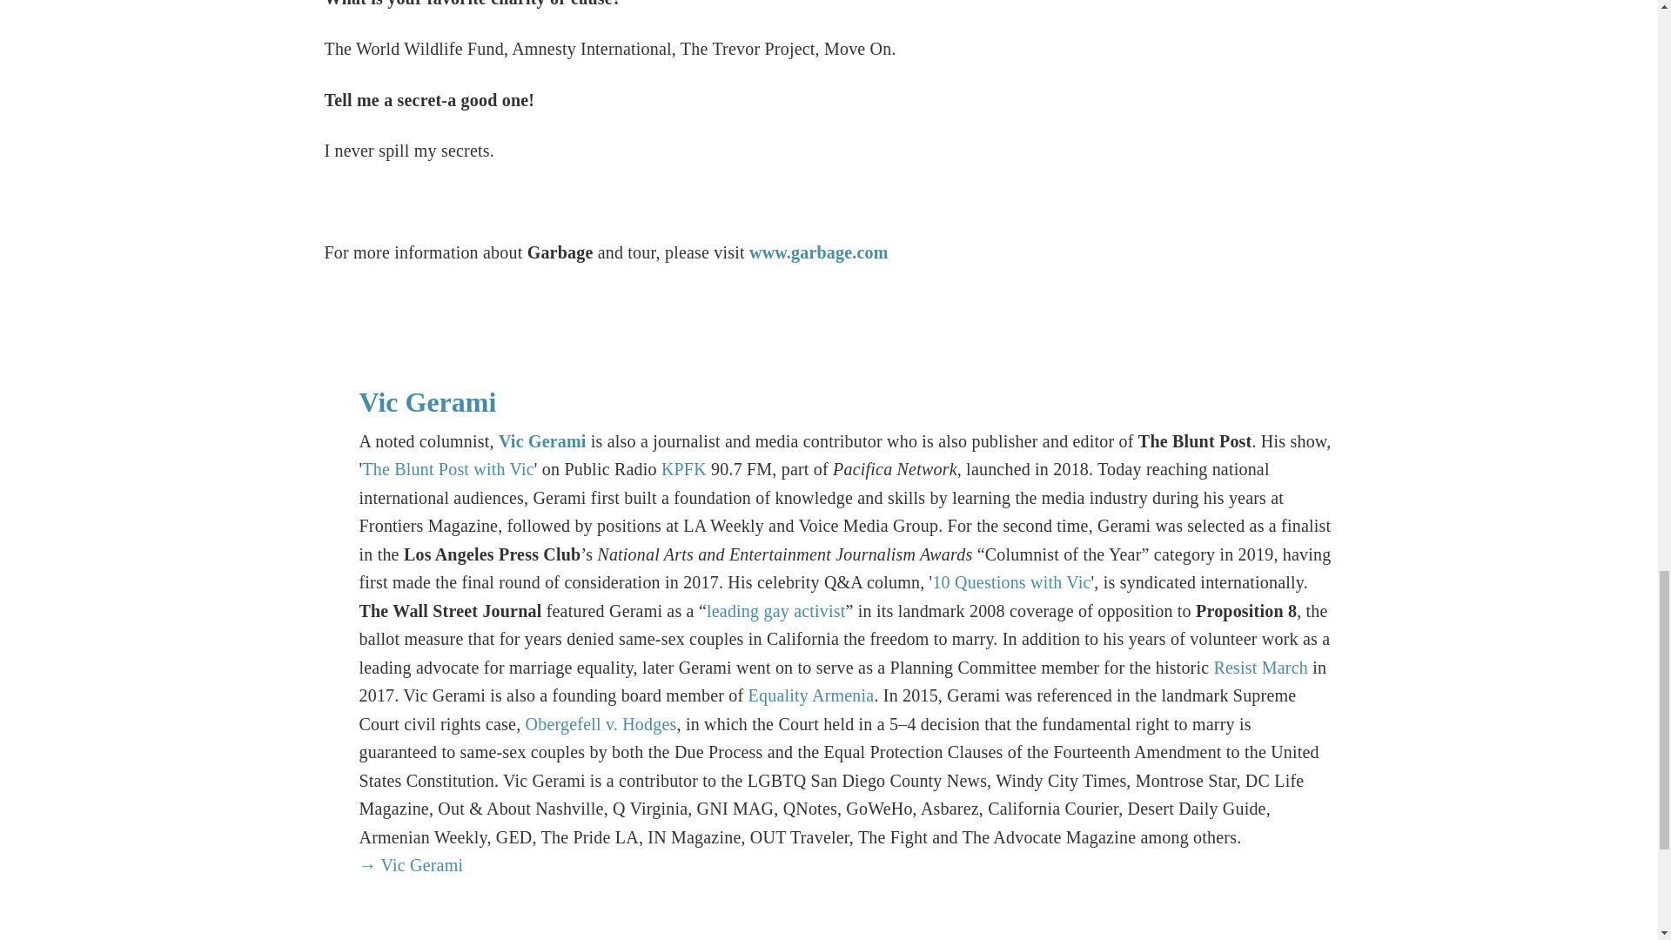  I want to click on The Blunt Post with Vic, so click(447, 468).